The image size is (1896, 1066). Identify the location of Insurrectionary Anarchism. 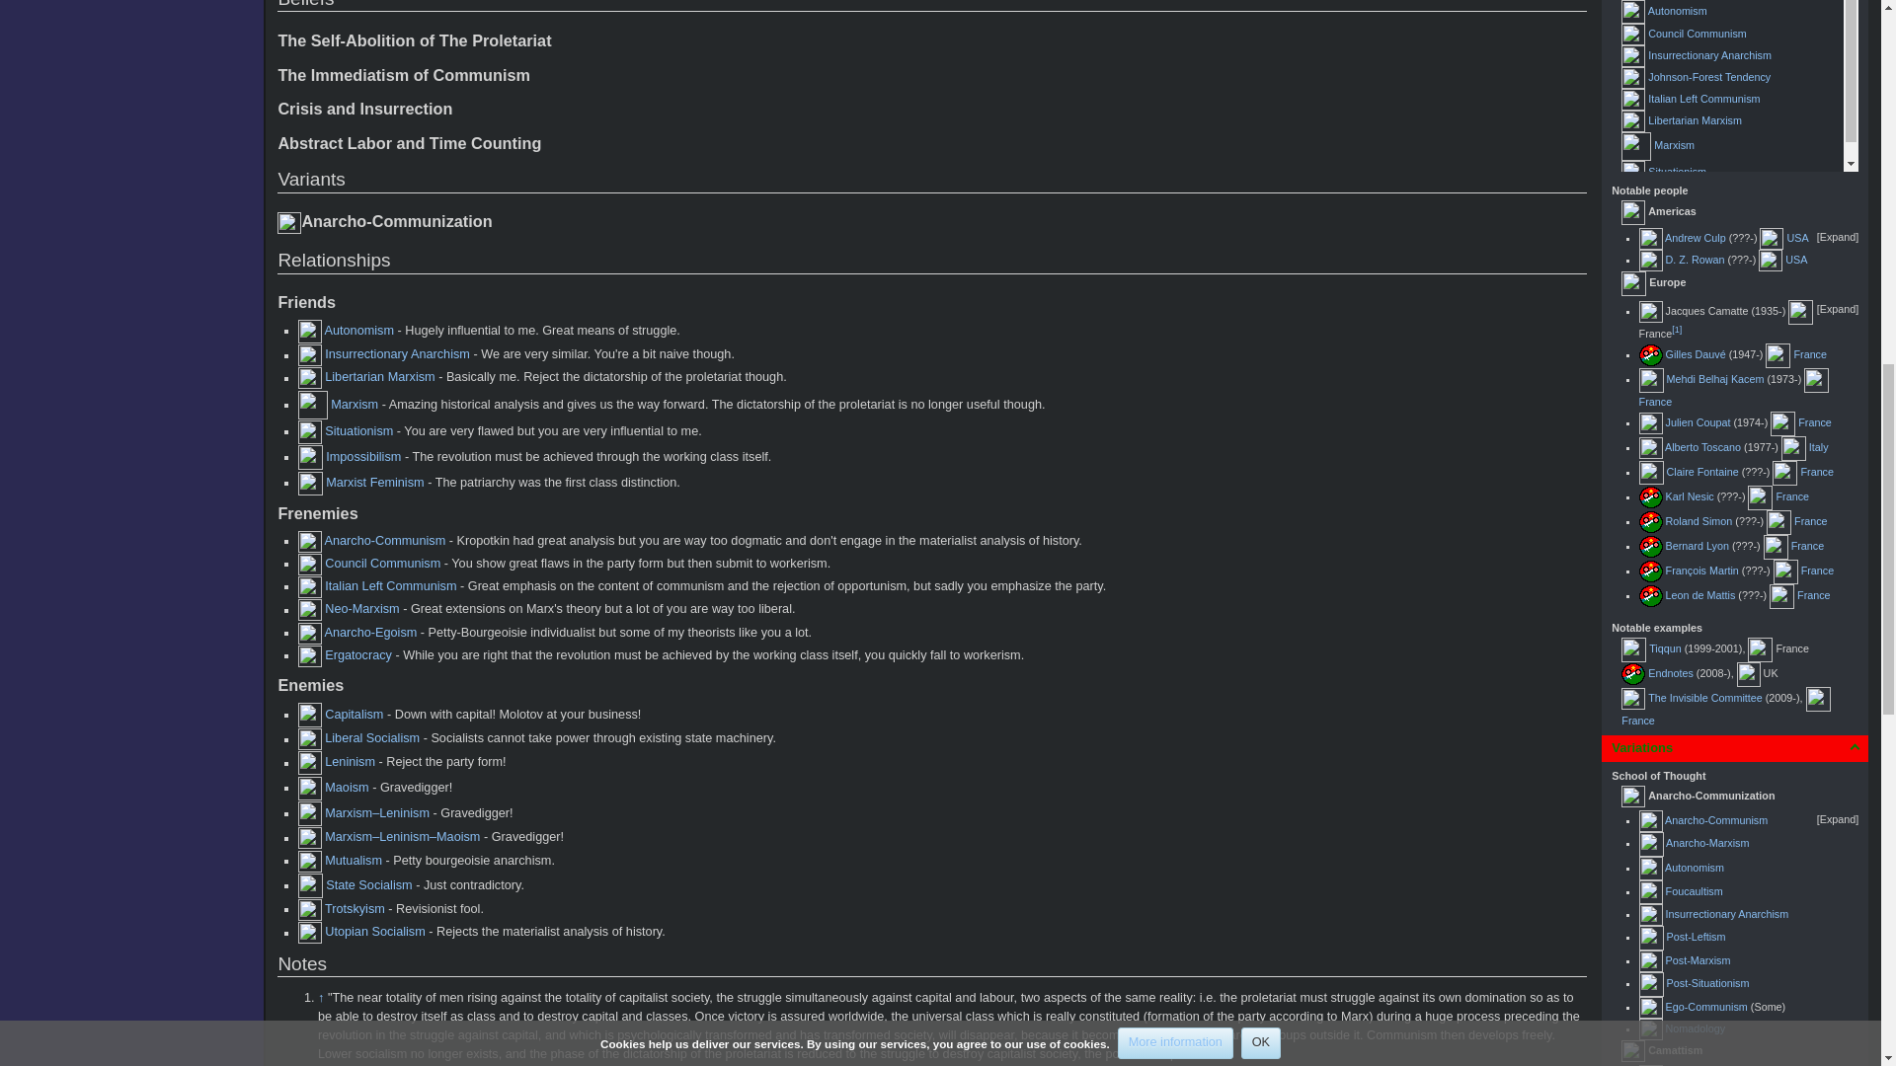
(1708, 54).